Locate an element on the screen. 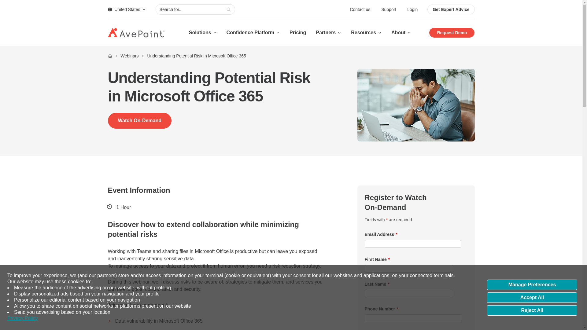 The height and width of the screenshot is (330, 587). Search is located at coordinates (229, 9).